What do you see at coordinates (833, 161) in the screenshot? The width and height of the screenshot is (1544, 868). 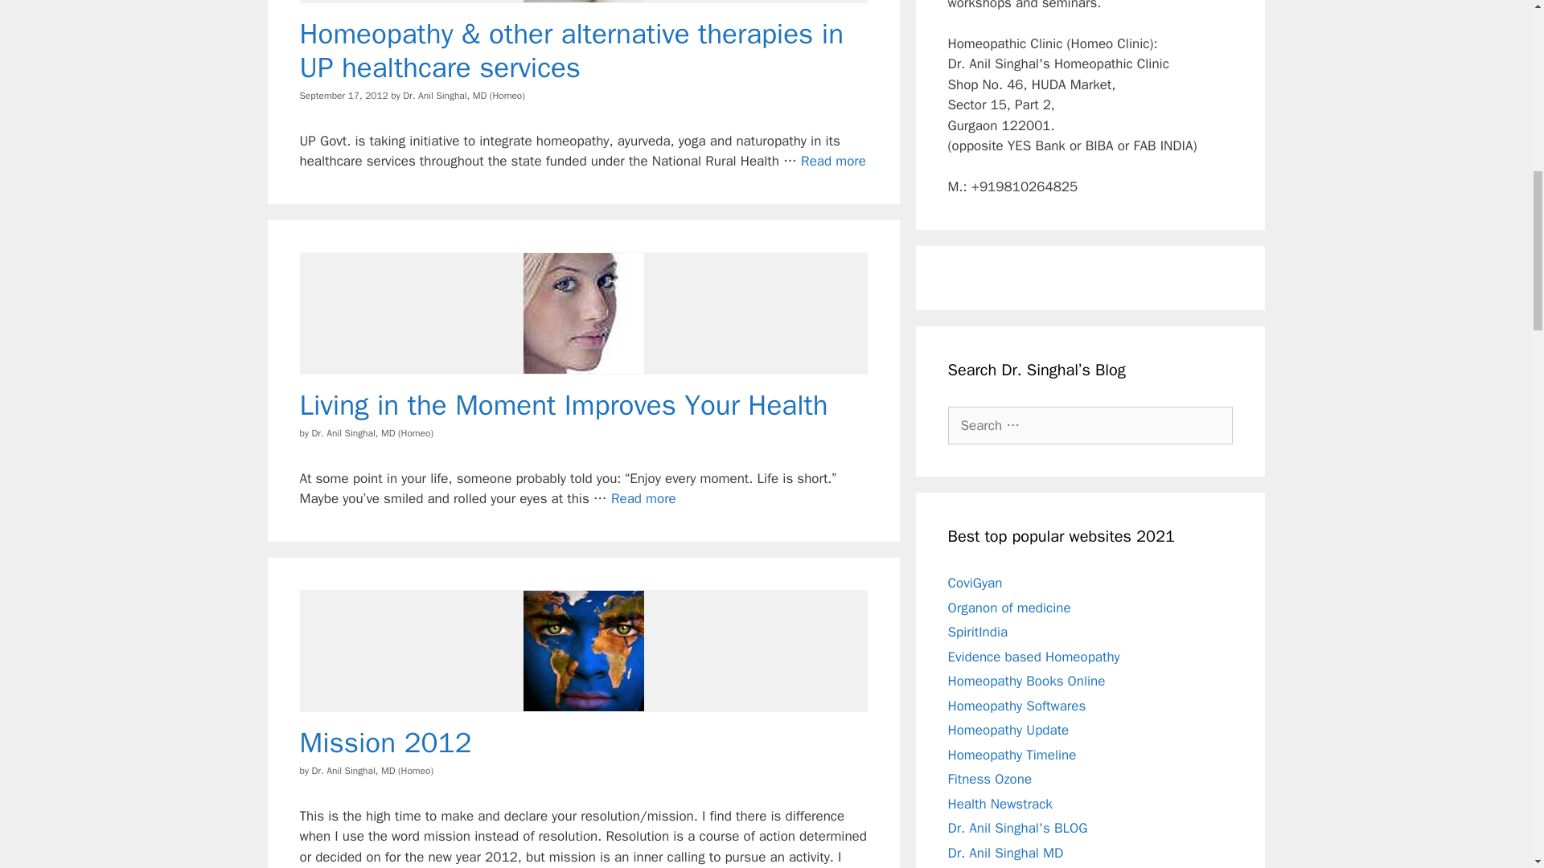 I see `Read more` at bounding box center [833, 161].